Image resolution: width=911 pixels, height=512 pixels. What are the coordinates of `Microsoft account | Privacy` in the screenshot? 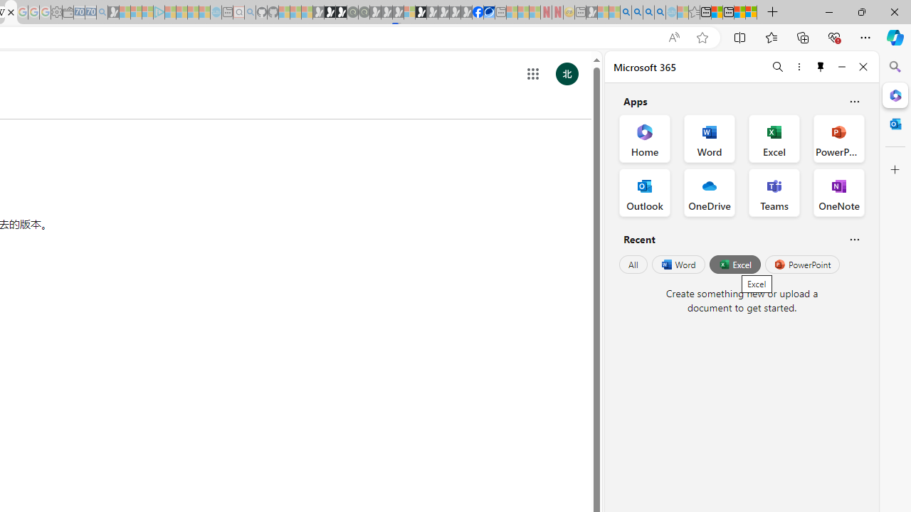 It's located at (752, 13).